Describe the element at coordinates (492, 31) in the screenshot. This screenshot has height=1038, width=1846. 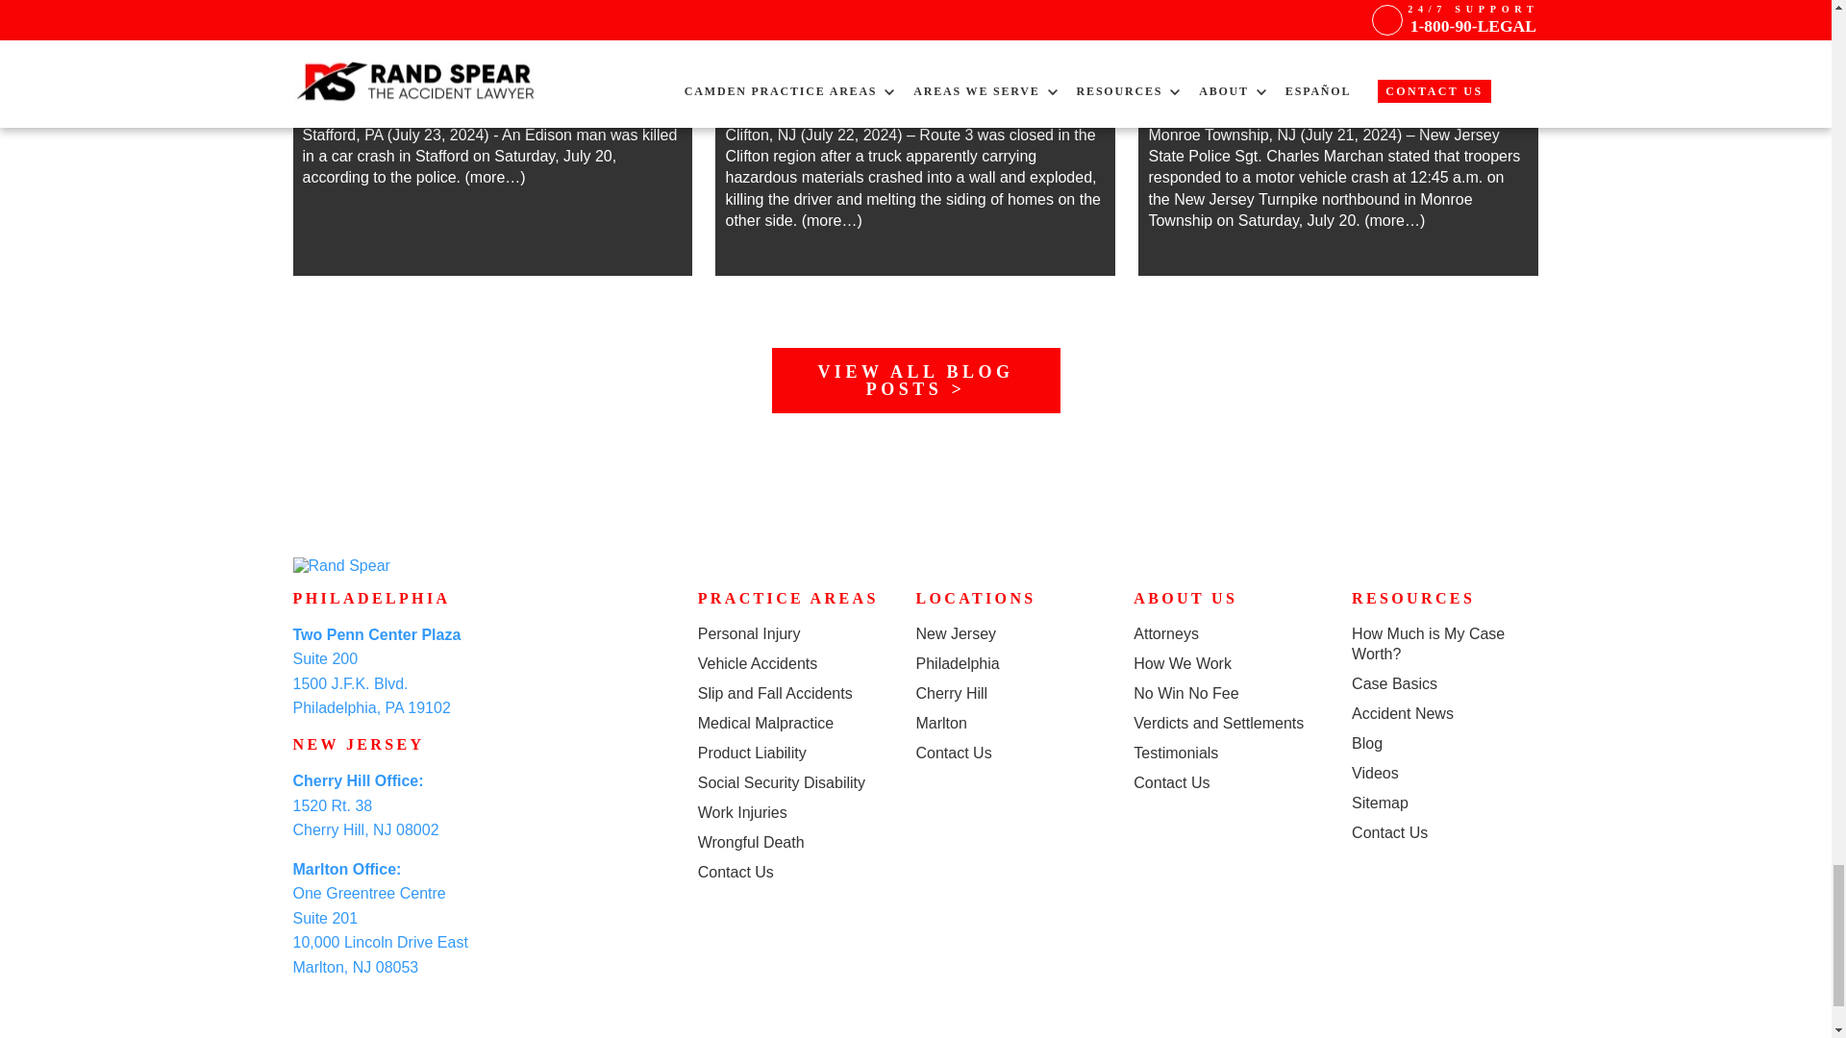
I see `READ MORE` at that location.